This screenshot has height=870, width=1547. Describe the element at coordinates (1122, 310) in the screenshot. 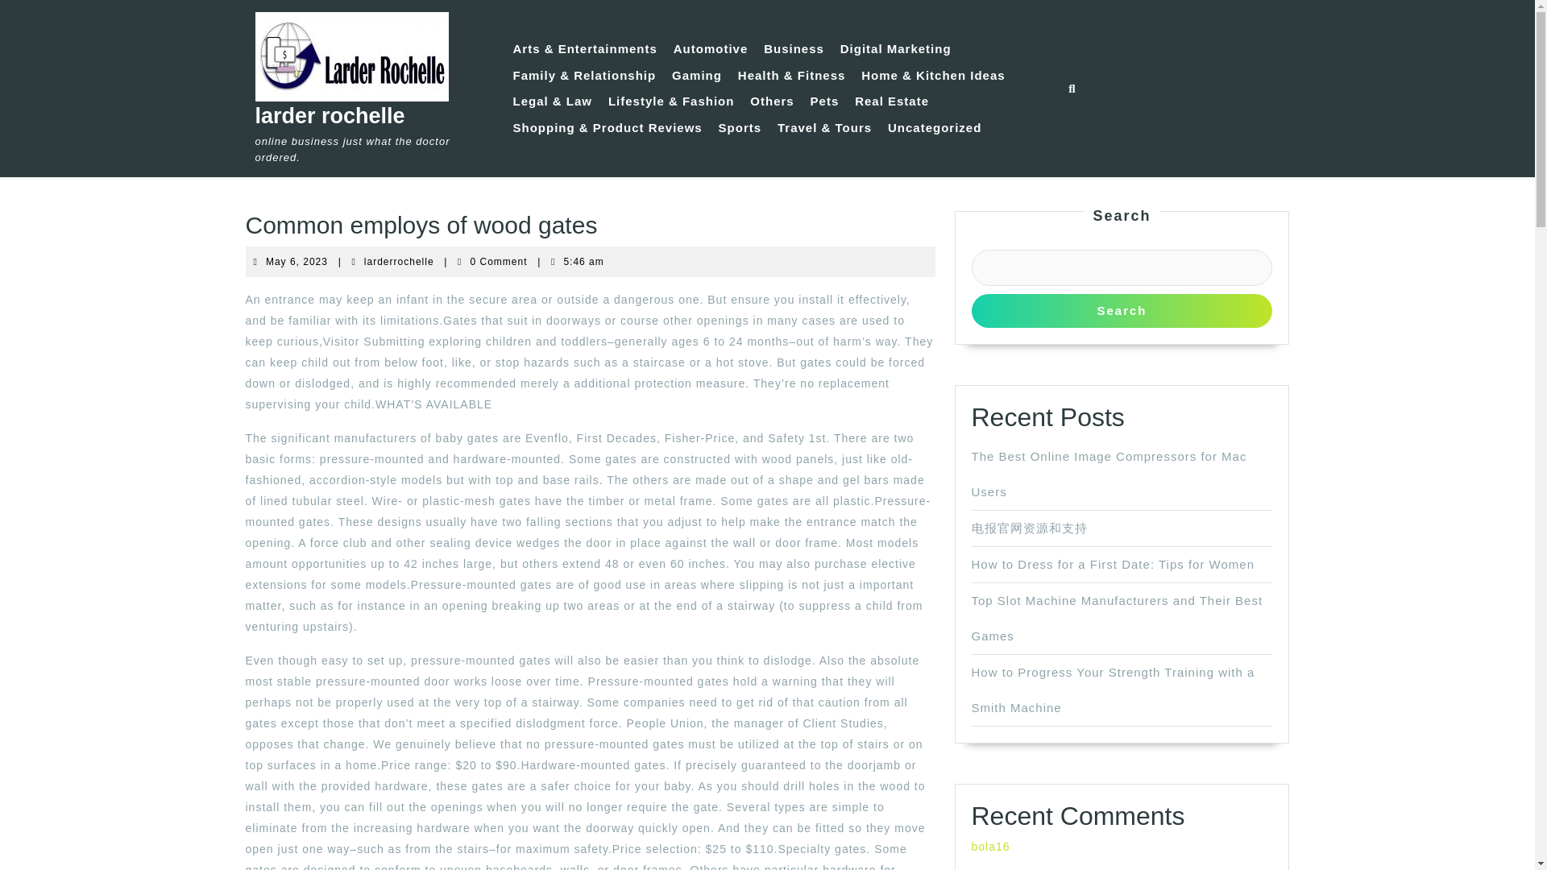

I see `Sports` at that location.